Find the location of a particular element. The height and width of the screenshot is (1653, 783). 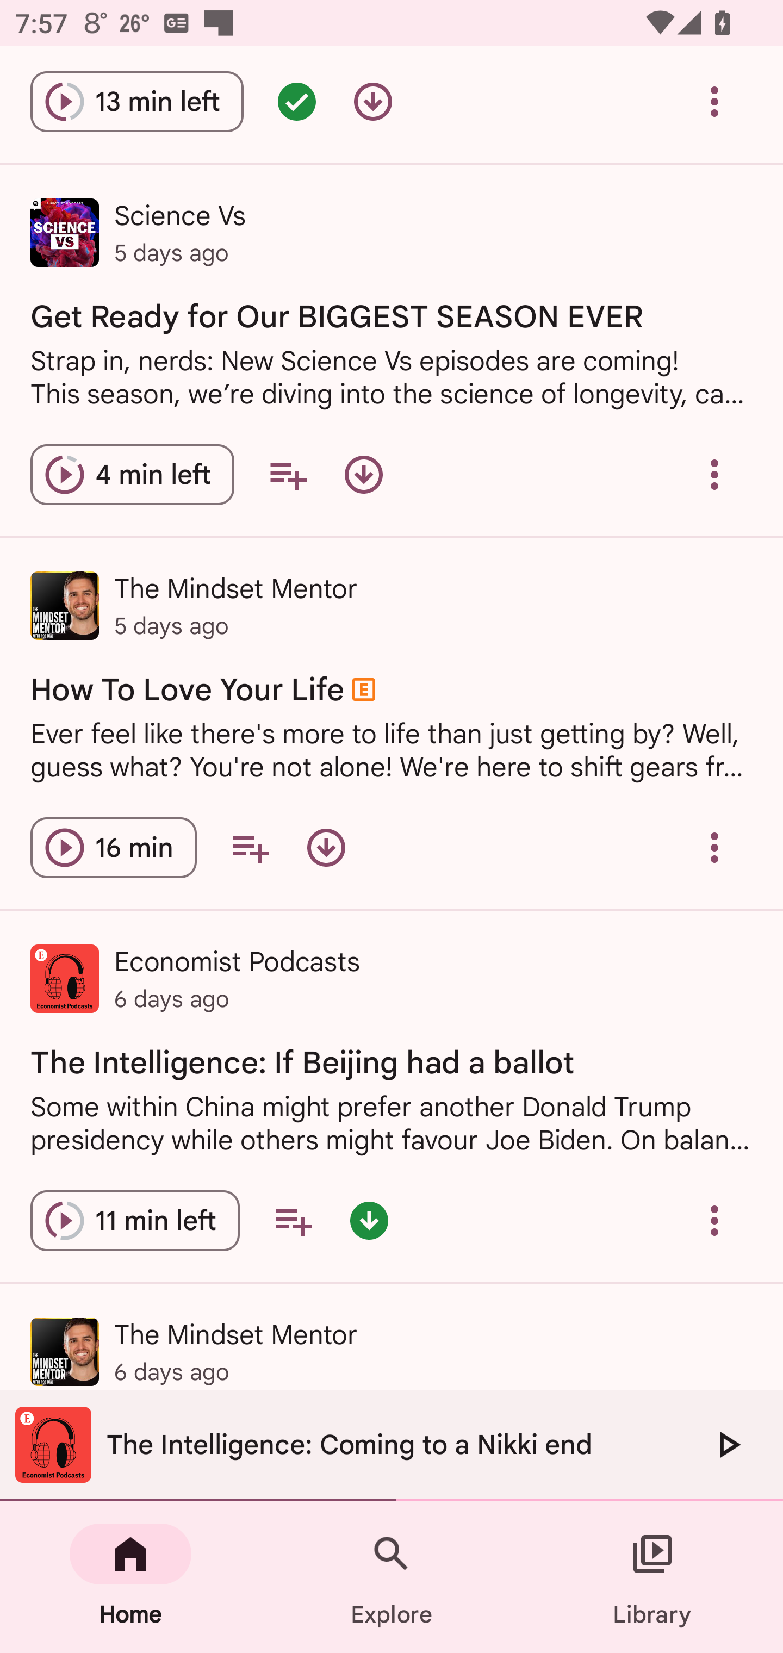

Play is located at coordinates (728, 1444).